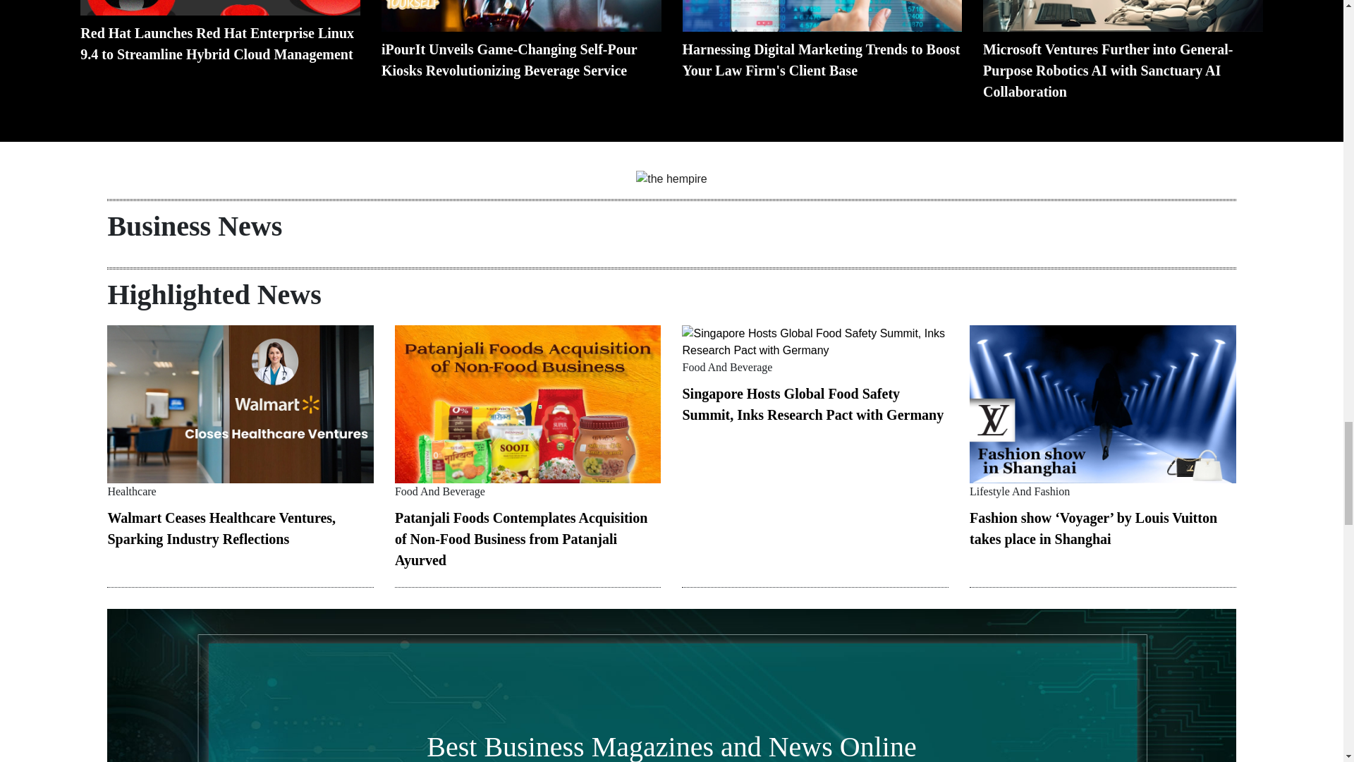  What do you see at coordinates (671, 179) in the screenshot?
I see `www.thehempire.com` at bounding box center [671, 179].